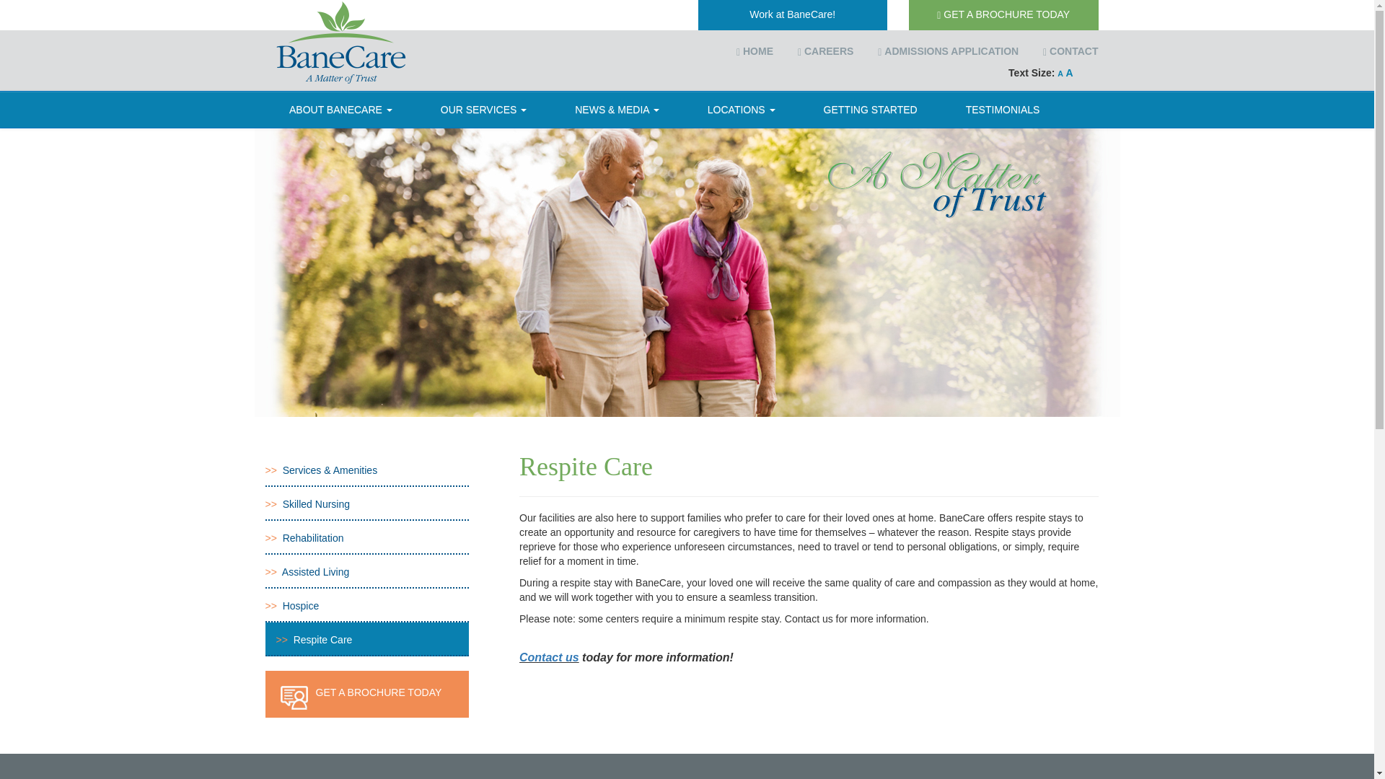 The image size is (1385, 779). I want to click on ADMISSIONS APPLICATION, so click(951, 50).